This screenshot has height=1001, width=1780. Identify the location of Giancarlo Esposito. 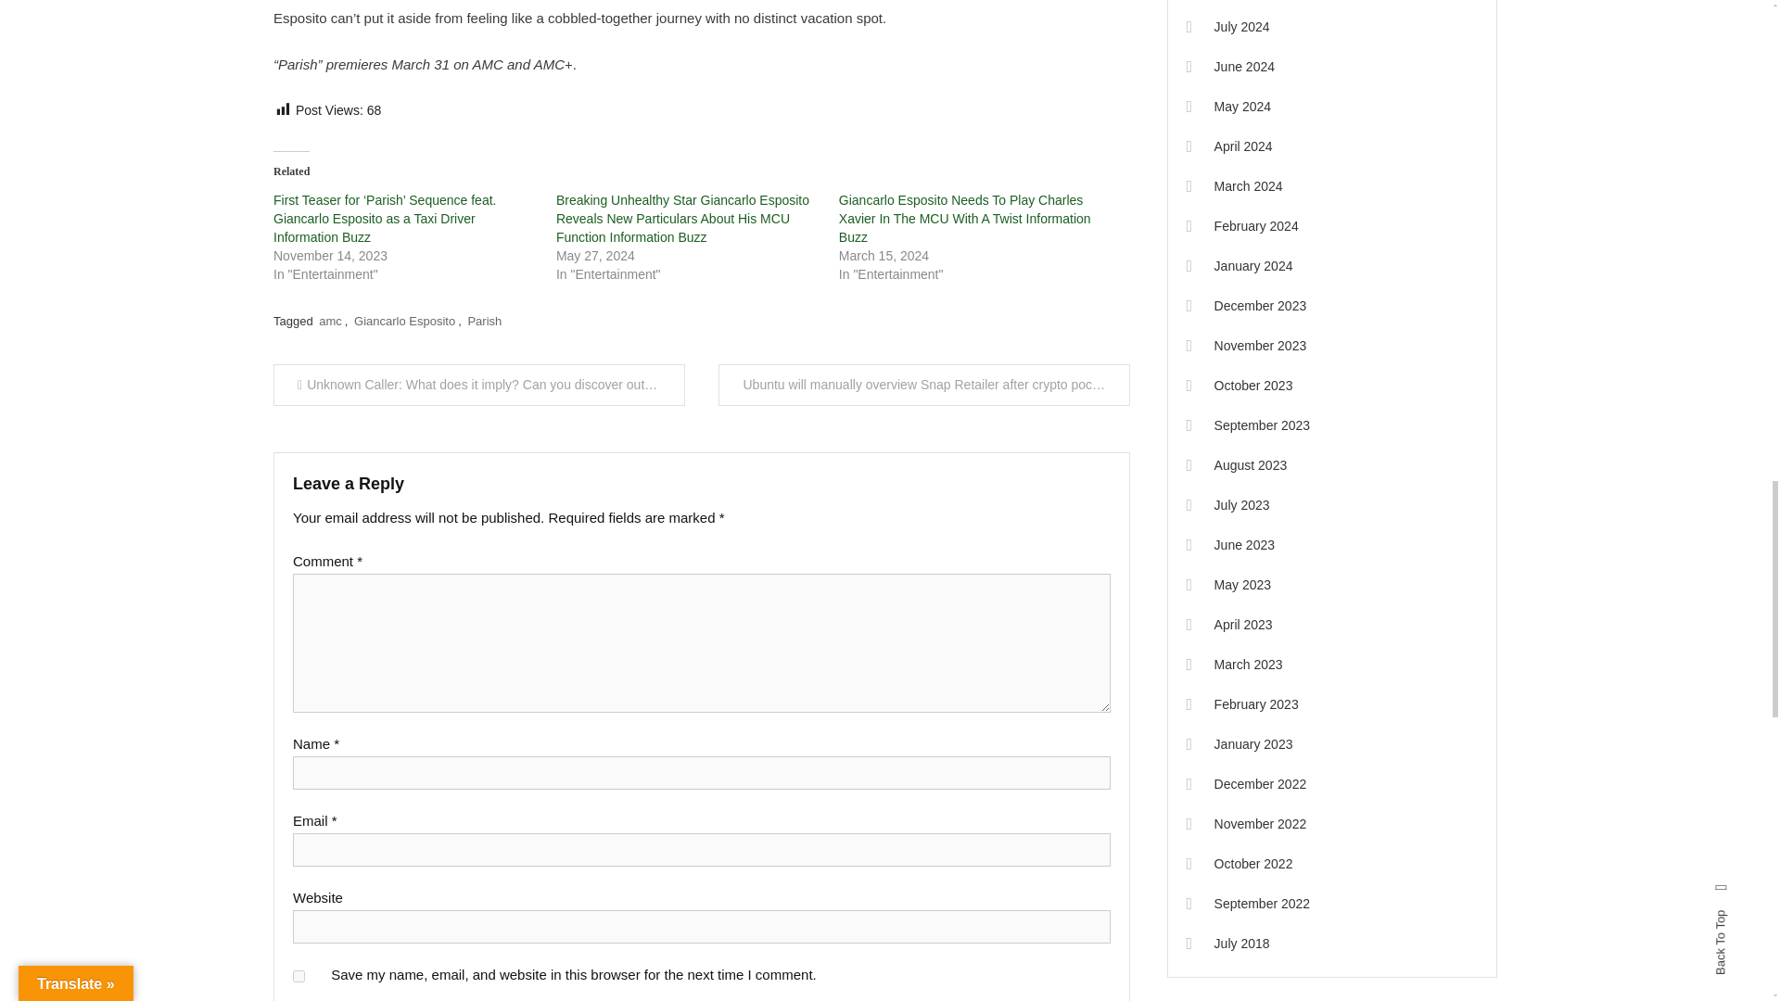
(404, 321).